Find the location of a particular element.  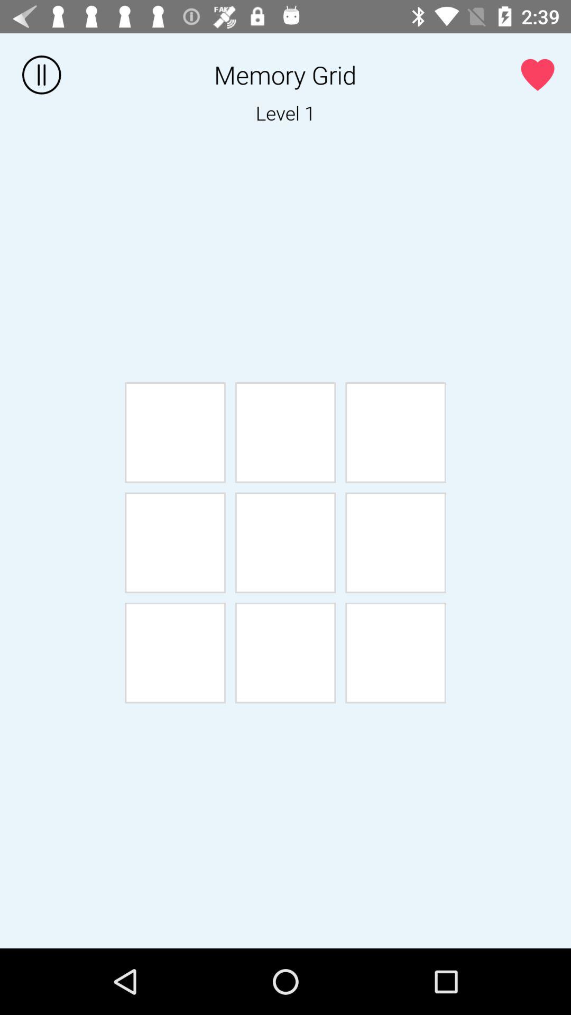

select the 5th box is located at coordinates (285, 542).